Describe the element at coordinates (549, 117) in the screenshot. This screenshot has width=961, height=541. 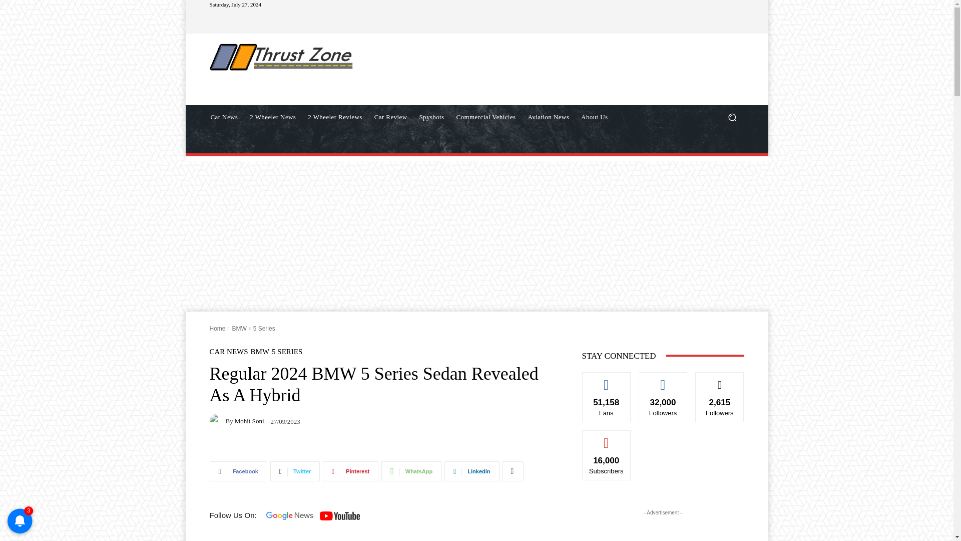
I see `Aviation News` at that location.